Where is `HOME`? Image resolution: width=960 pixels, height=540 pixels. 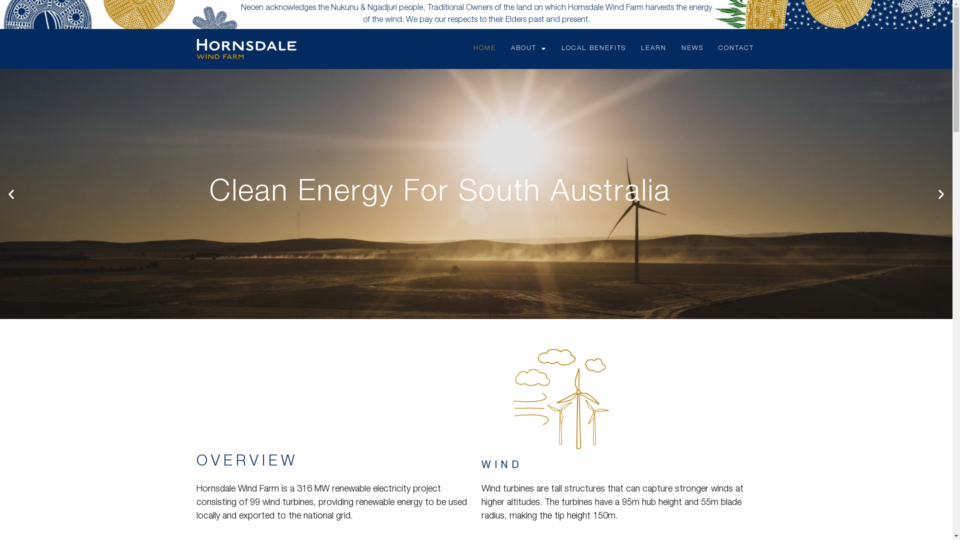 HOME is located at coordinates (485, 49).